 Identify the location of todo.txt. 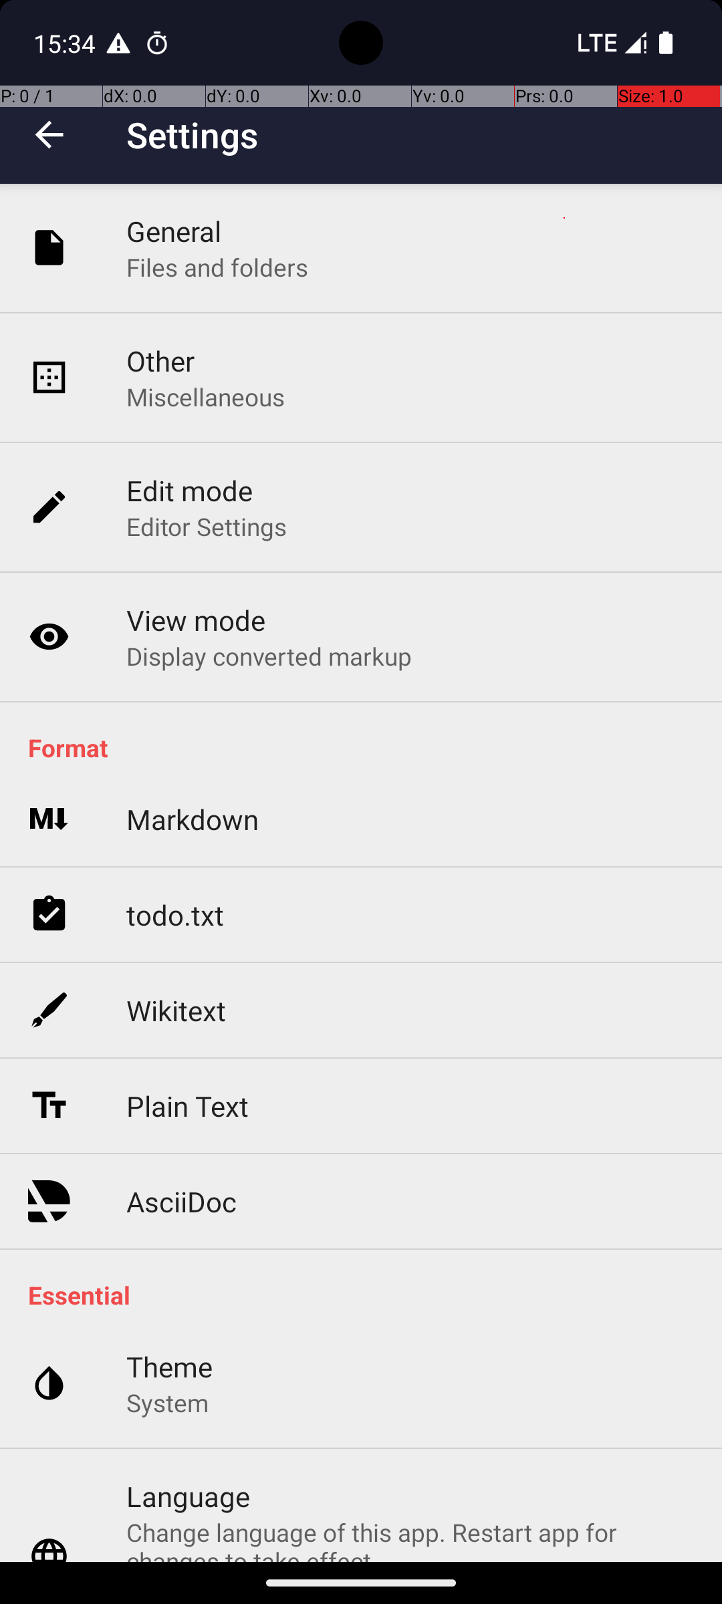
(175, 914).